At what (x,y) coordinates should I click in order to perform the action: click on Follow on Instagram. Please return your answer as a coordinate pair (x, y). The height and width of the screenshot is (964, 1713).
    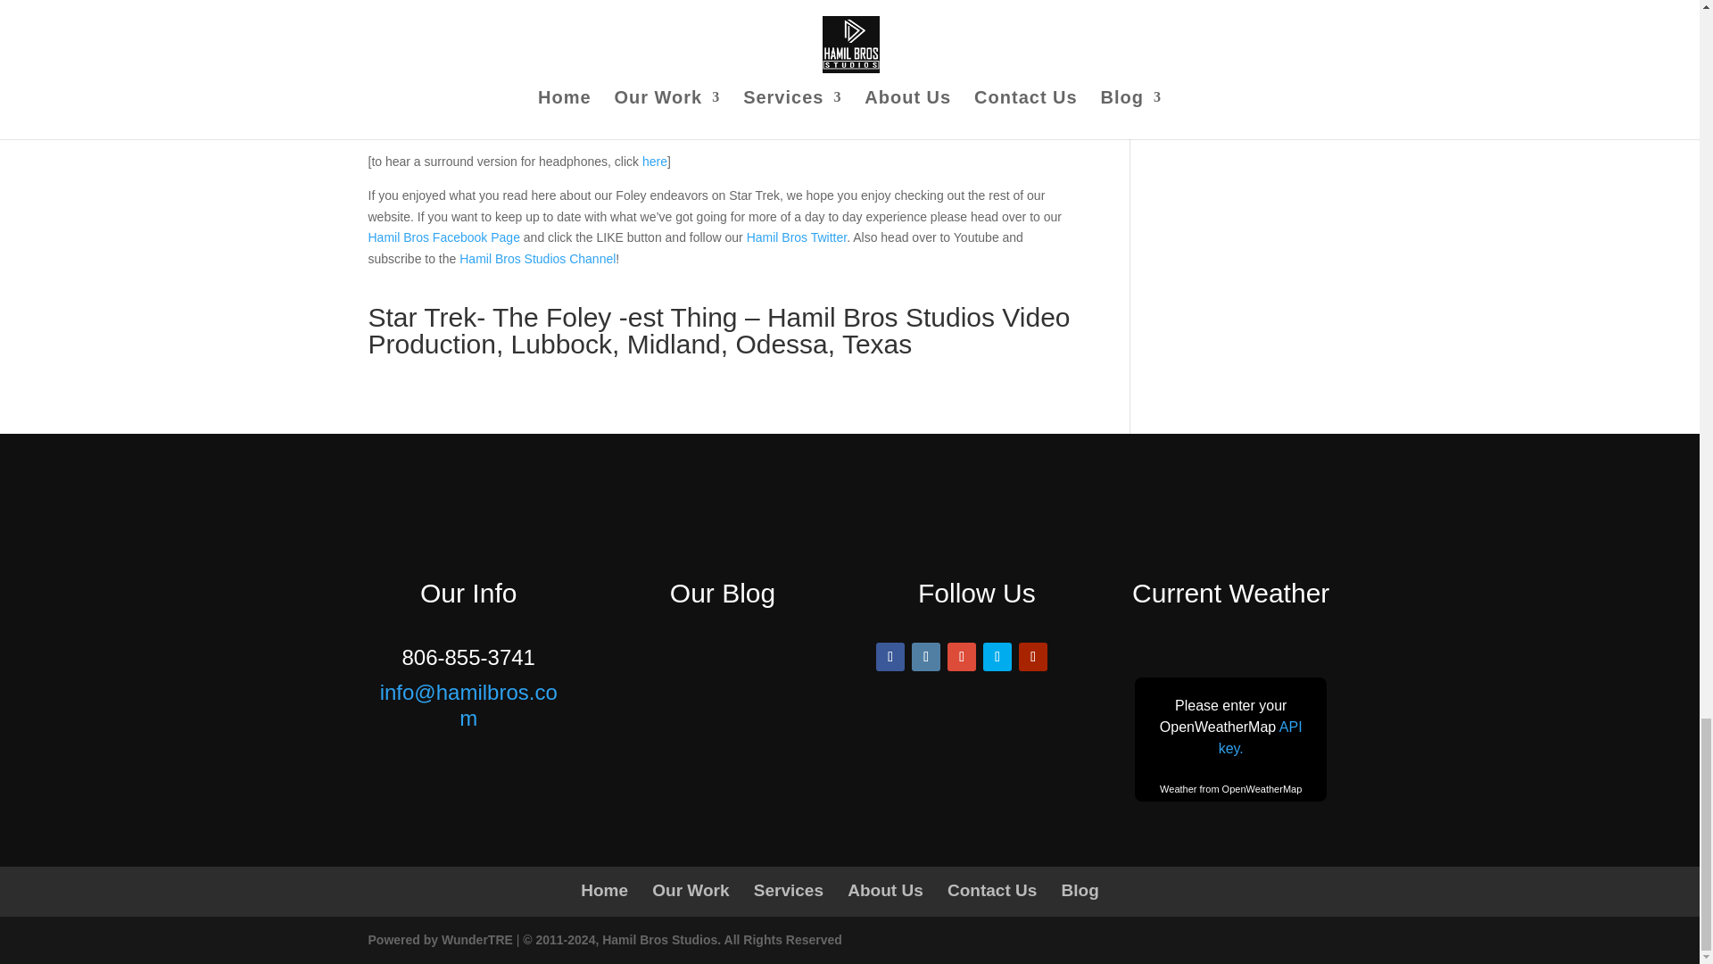
    Looking at the image, I should click on (926, 657).